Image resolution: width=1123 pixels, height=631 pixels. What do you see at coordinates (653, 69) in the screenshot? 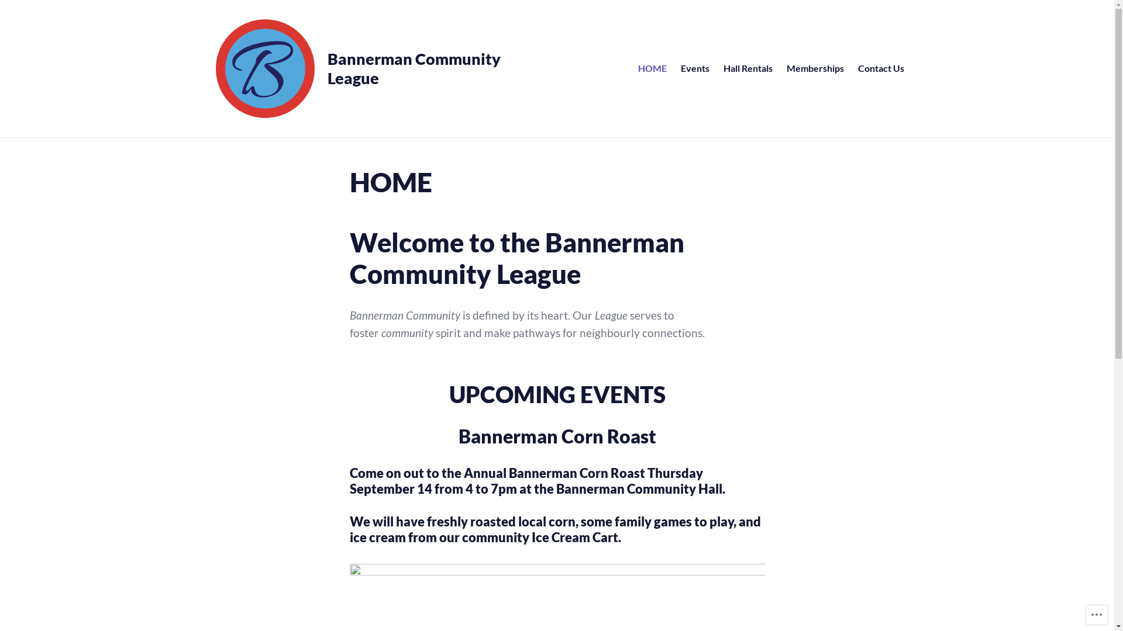
I see `HOME` at bounding box center [653, 69].